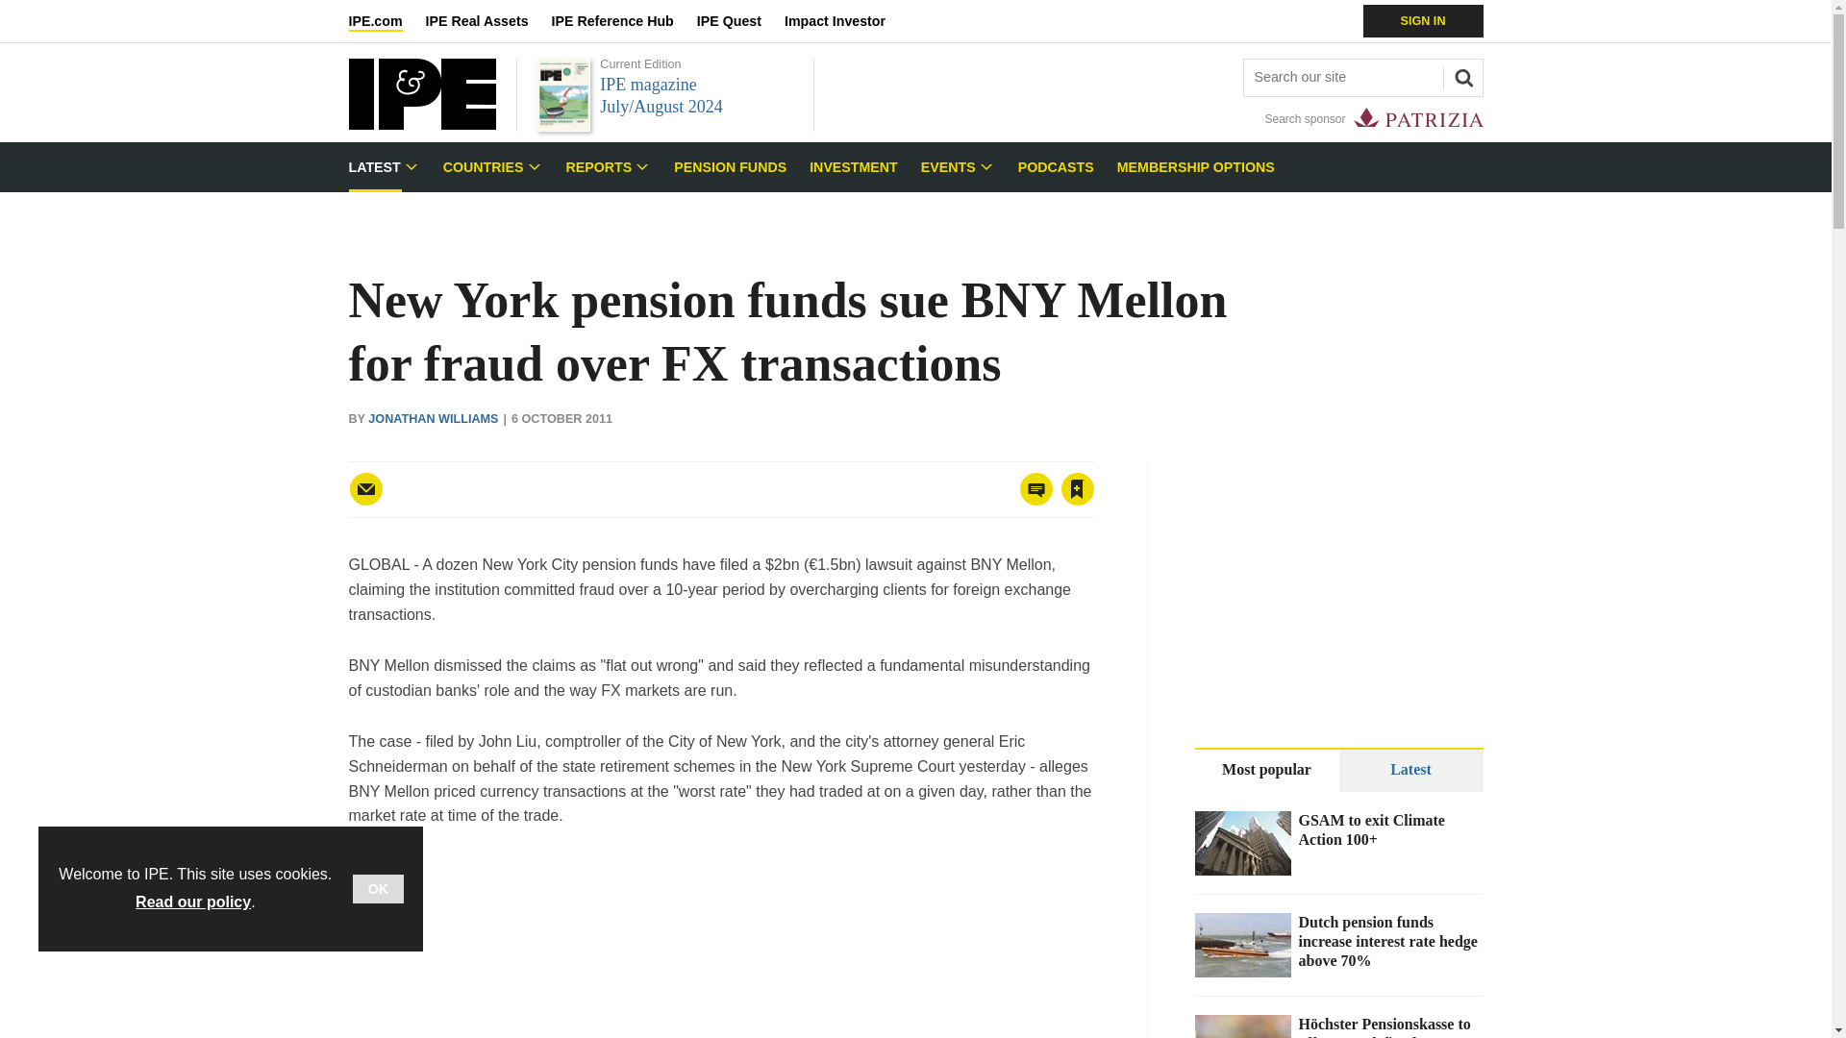  What do you see at coordinates (721, 946) in the screenshot?
I see `3rd party ad content` at bounding box center [721, 946].